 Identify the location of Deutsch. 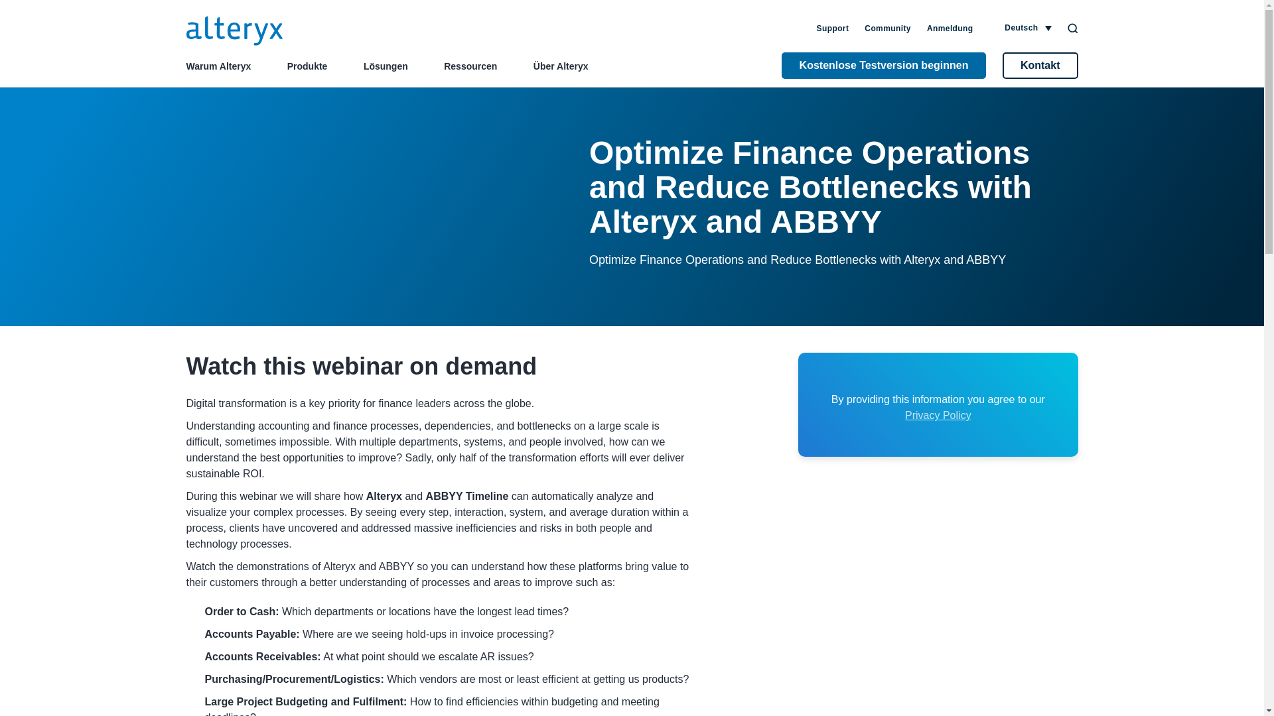
(1026, 28).